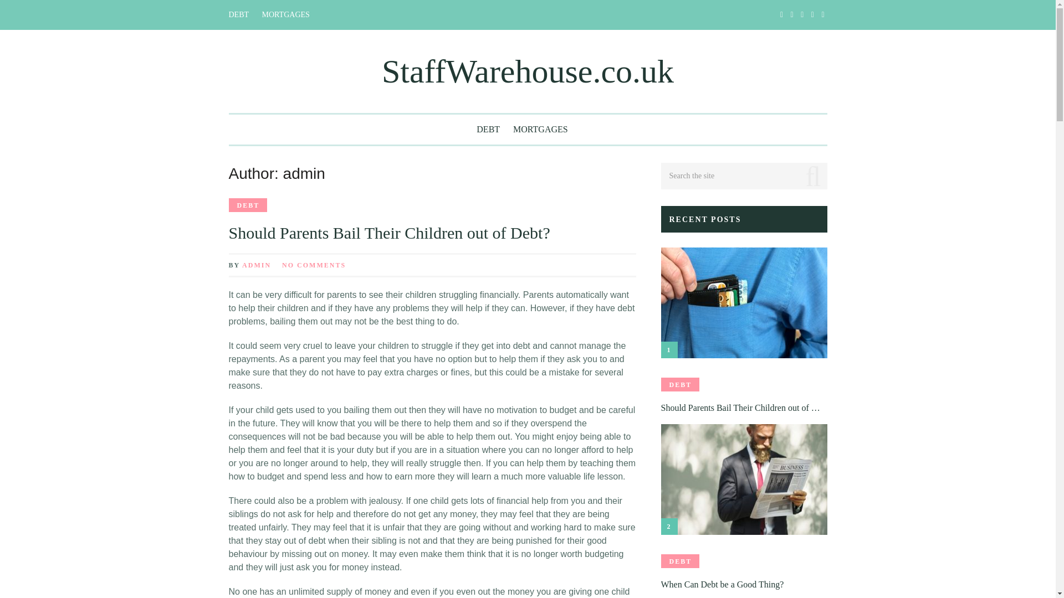 This screenshot has height=598, width=1064. What do you see at coordinates (540, 130) in the screenshot?
I see `MORTGAGES` at bounding box center [540, 130].